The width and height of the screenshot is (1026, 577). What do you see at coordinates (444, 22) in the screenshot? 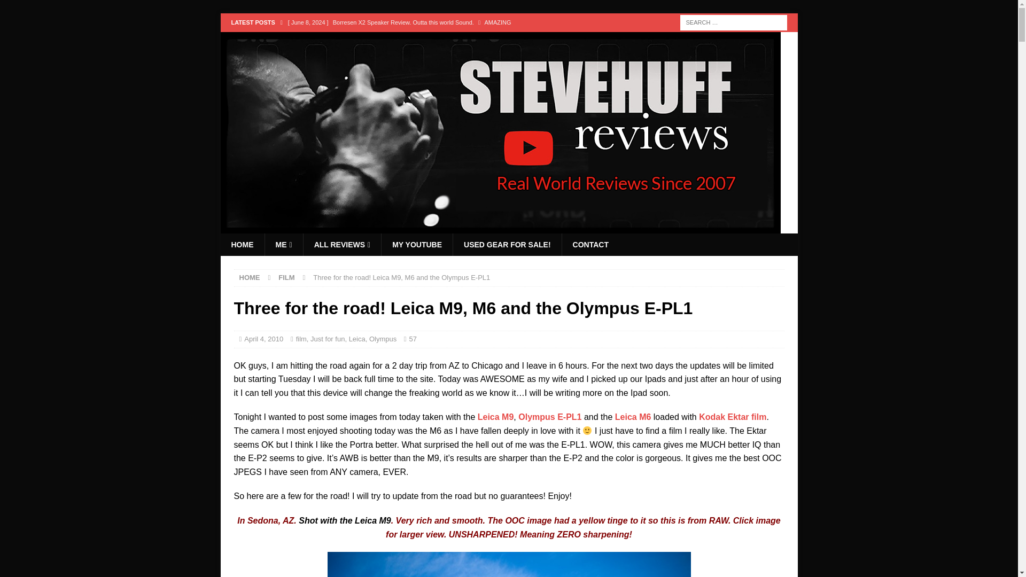
I see `Borresen X2 Speaker Review. Outta this world Sound.` at bounding box center [444, 22].